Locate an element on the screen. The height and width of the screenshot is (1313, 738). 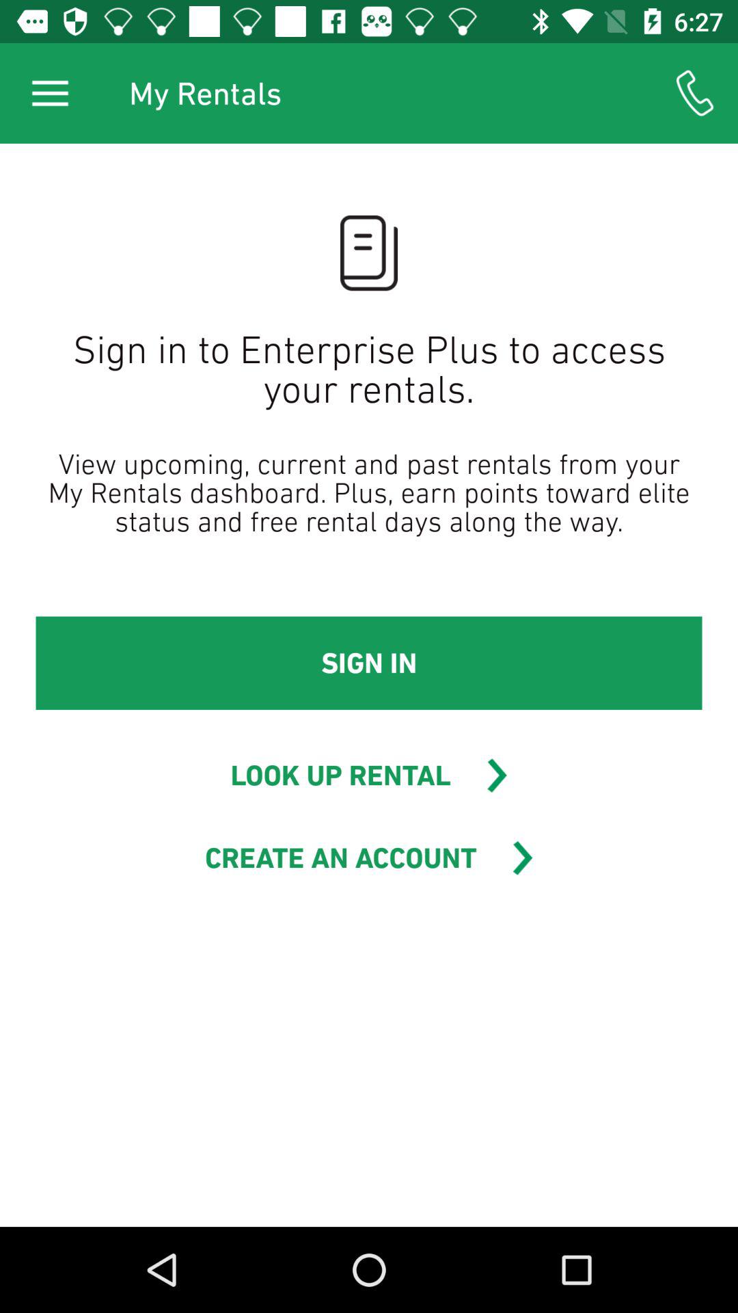
turn off the icon below sign in is located at coordinates (340, 775).